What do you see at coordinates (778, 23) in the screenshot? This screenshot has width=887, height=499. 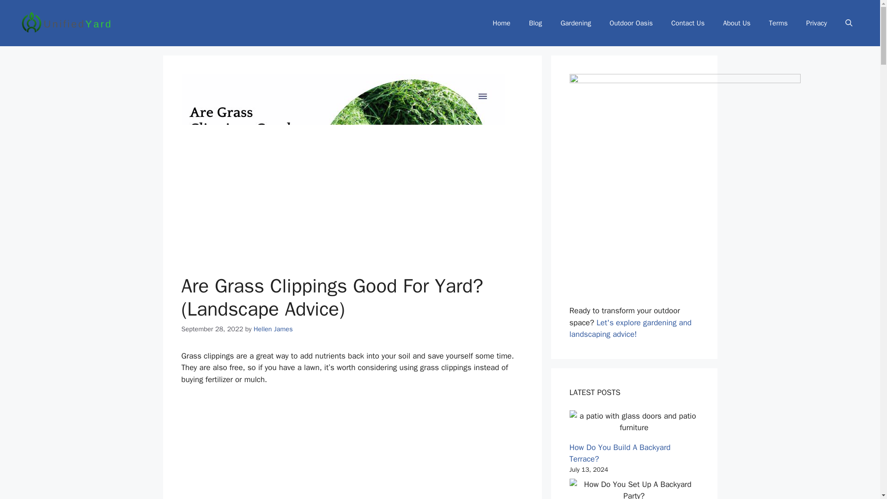 I see `Terms` at bounding box center [778, 23].